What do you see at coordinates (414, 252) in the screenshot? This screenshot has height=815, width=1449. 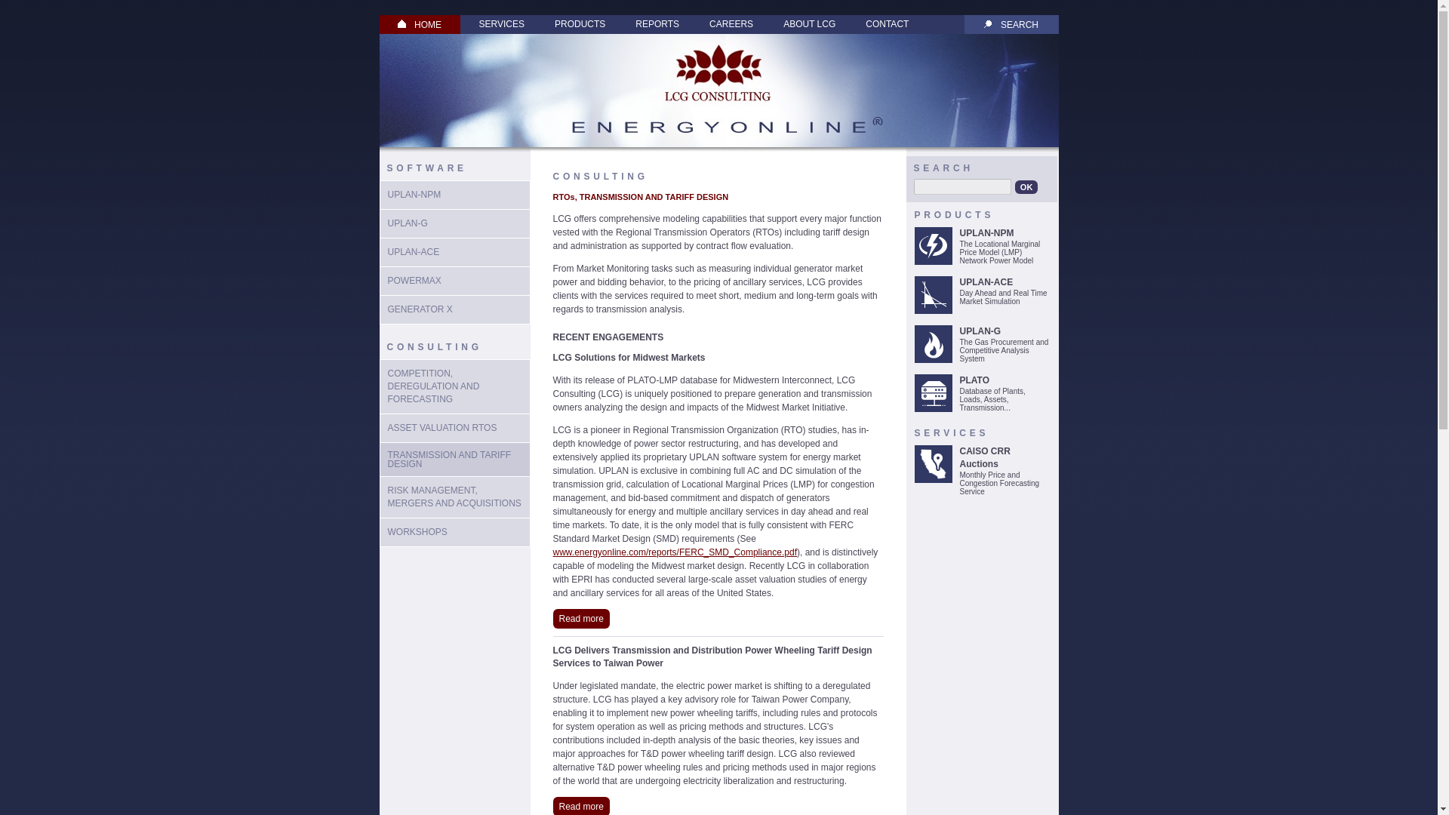 I see `UPLAN-ACE` at bounding box center [414, 252].